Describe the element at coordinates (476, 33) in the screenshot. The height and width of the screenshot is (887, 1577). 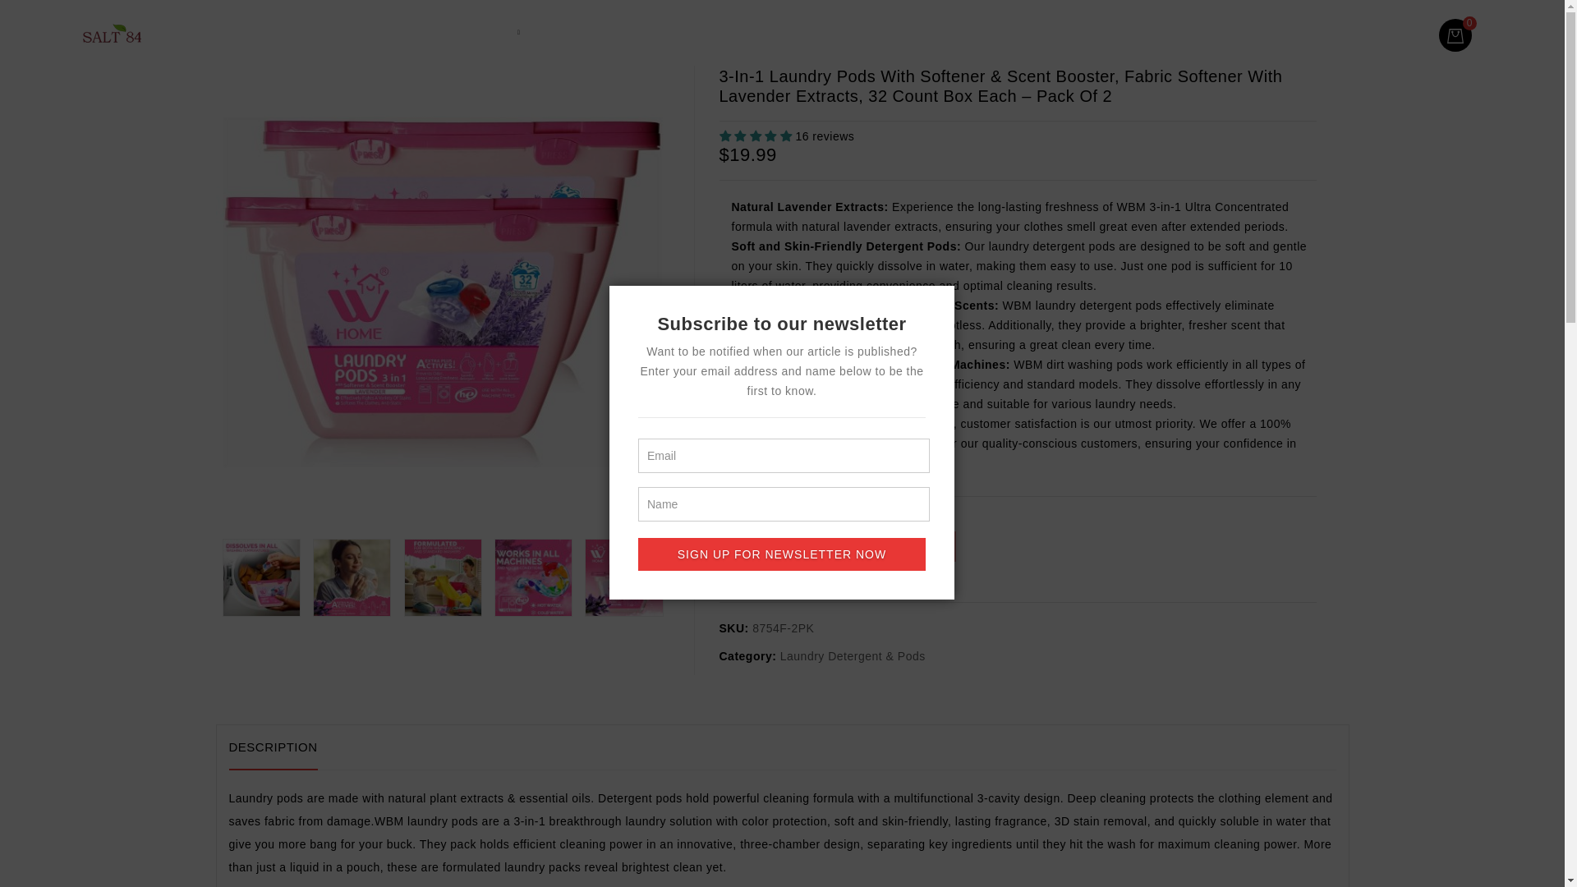
I see `Salt84 Shop` at that location.